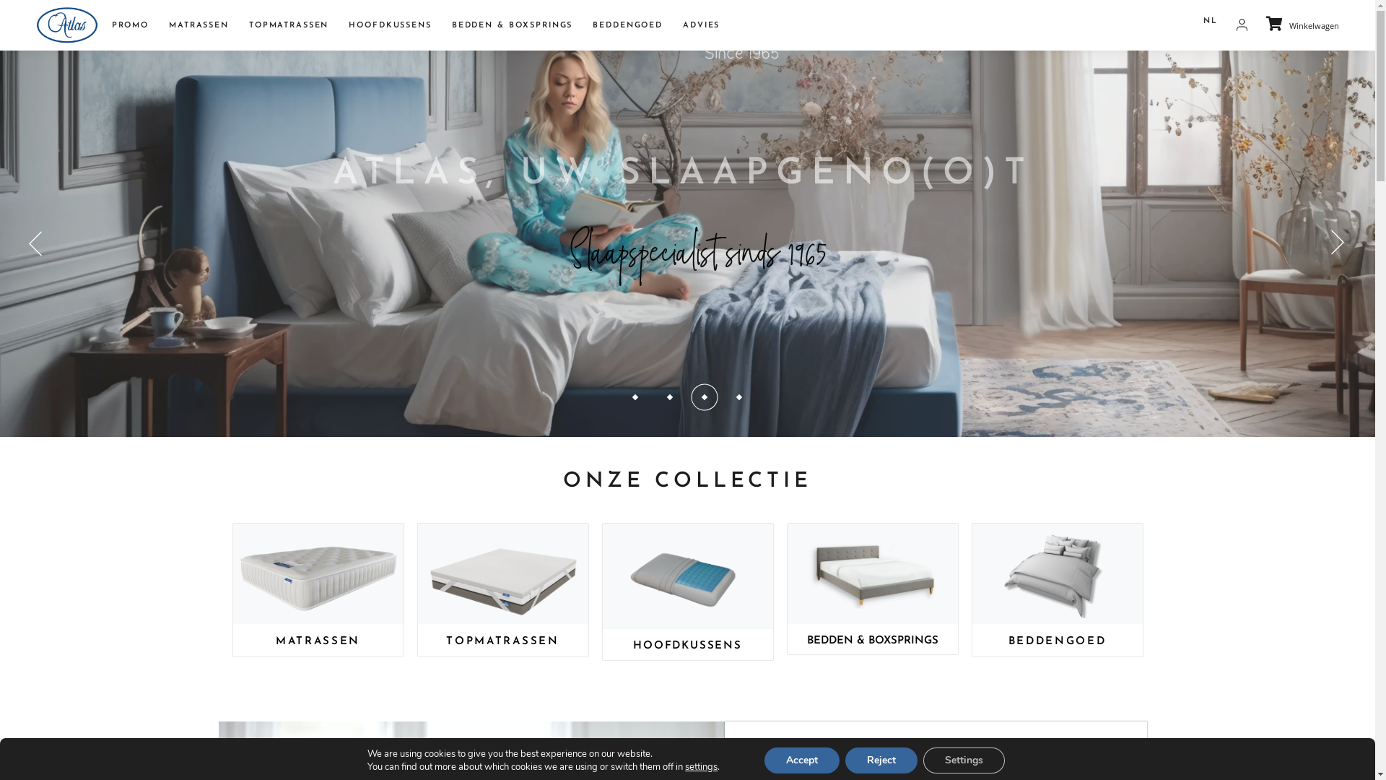 Image resolution: width=1386 pixels, height=780 pixels. Describe the element at coordinates (390, 25) in the screenshot. I see `HOOFDKUSSENS` at that location.